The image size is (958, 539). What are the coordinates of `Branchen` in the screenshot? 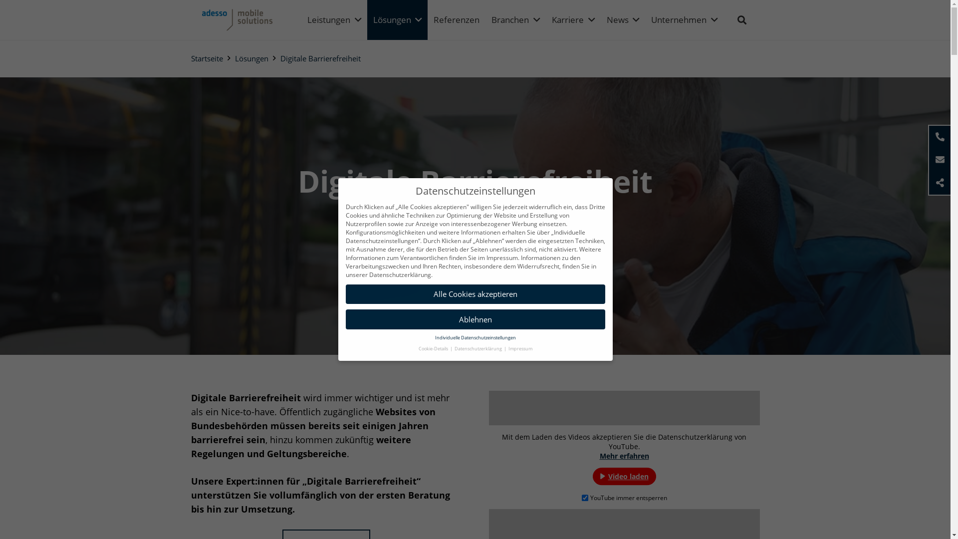 It's located at (515, 20).